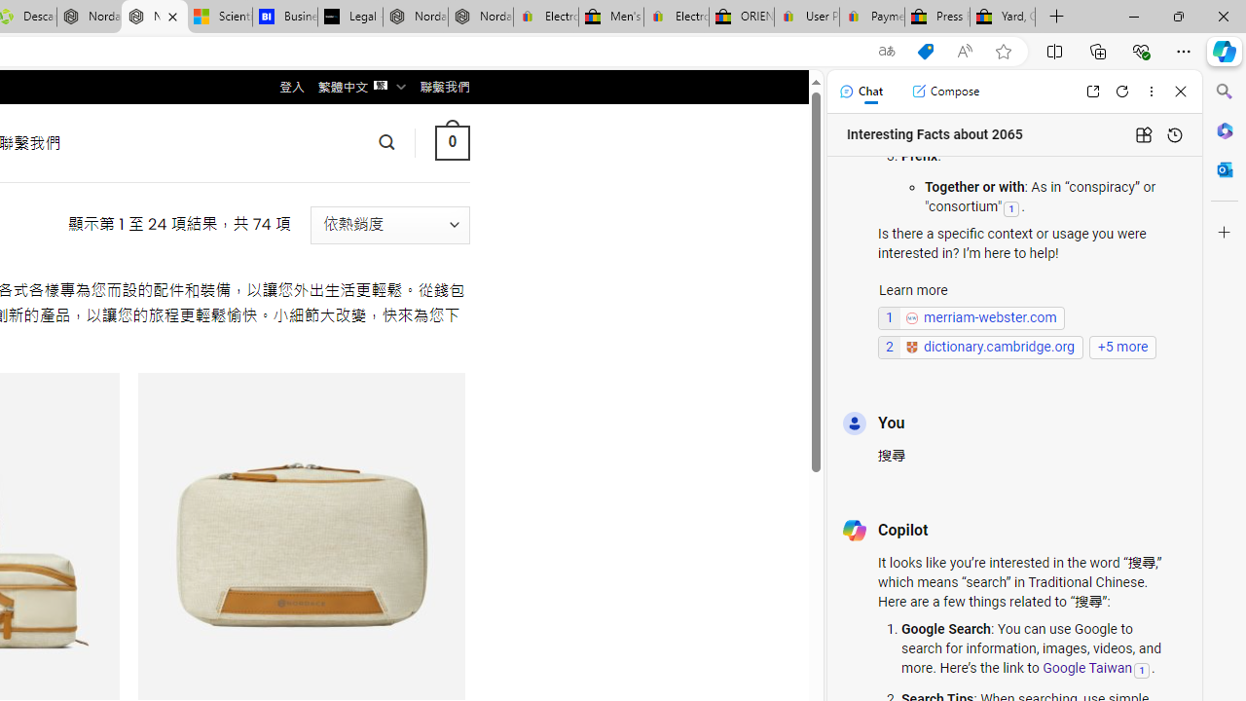 The image size is (1246, 701). What do you see at coordinates (872, 18) in the screenshot?
I see `Payments Terms of Use | eBay.com` at bounding box center [872, 18].